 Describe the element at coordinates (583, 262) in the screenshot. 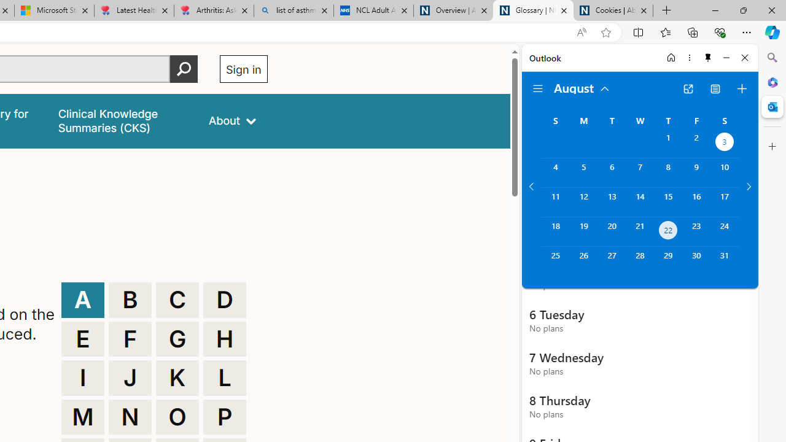

I see `Monday, August 26, 2024. ` at that location.